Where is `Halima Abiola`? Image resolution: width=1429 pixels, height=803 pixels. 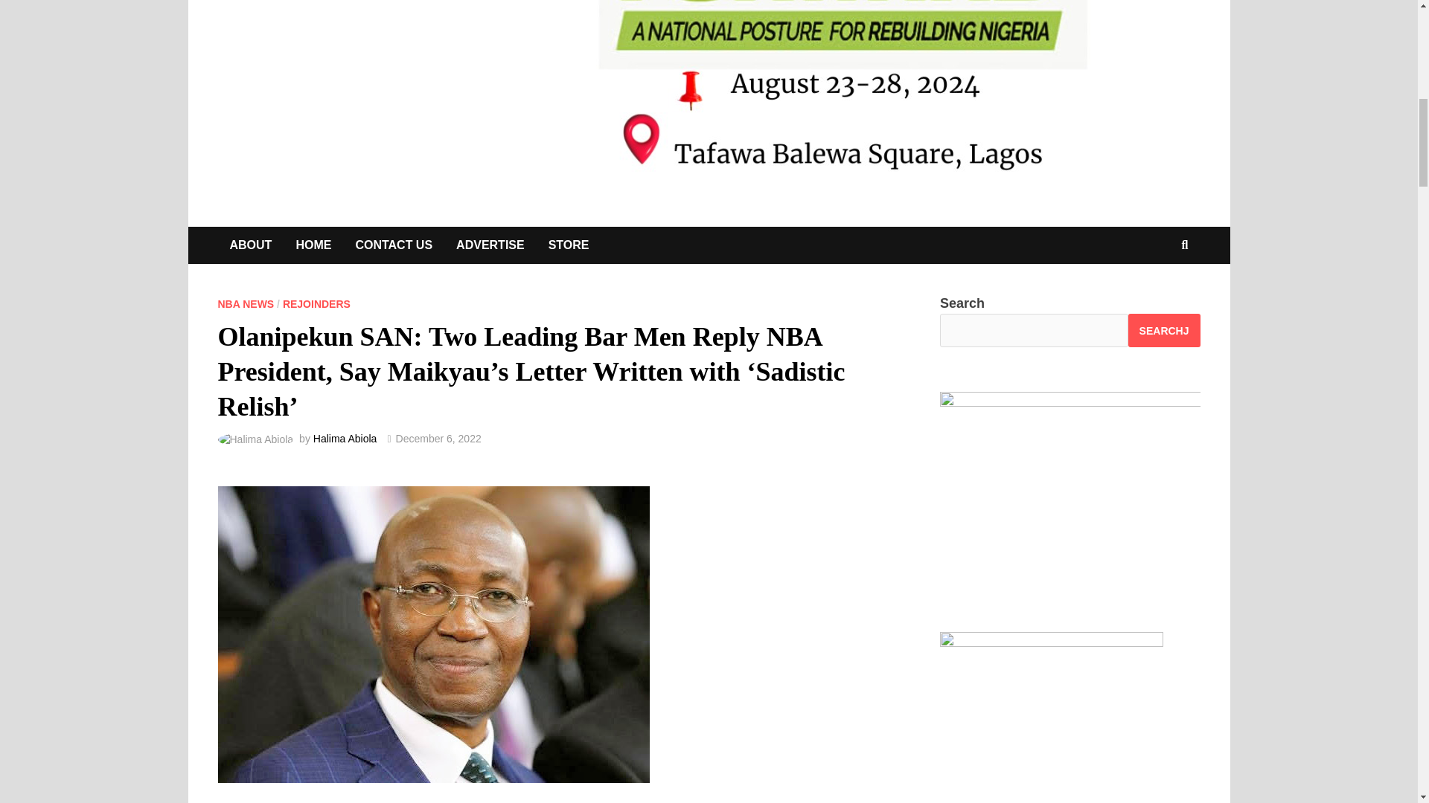 Halima Abiola is located at coordinates (345, 439).